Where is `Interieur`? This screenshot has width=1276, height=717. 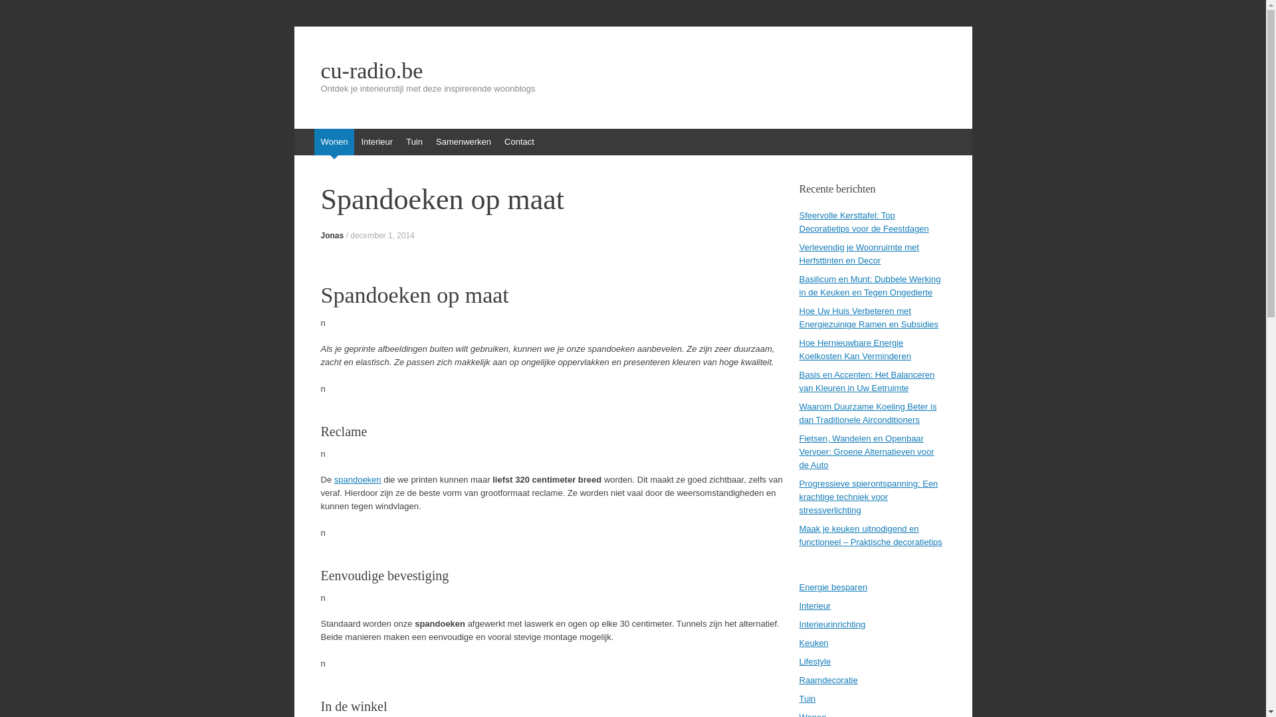 Interieur is located at coordinates (815, 605).